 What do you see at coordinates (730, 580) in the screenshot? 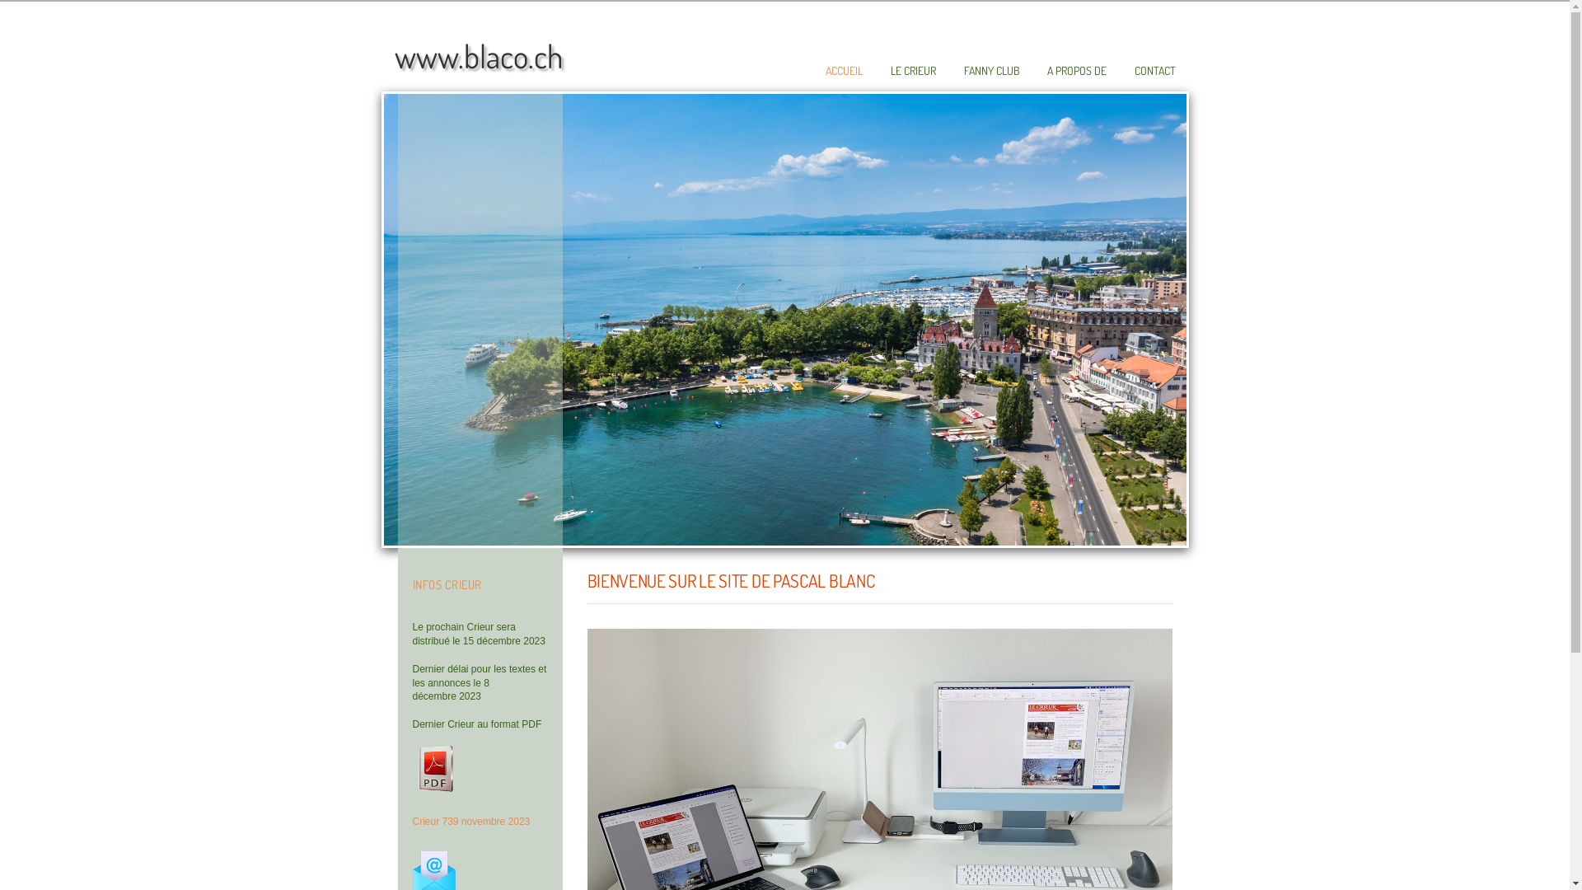
I see `BIENVENUE SUR LE SITE DE PASCAL BLANC` at bounding box center [730, 580].